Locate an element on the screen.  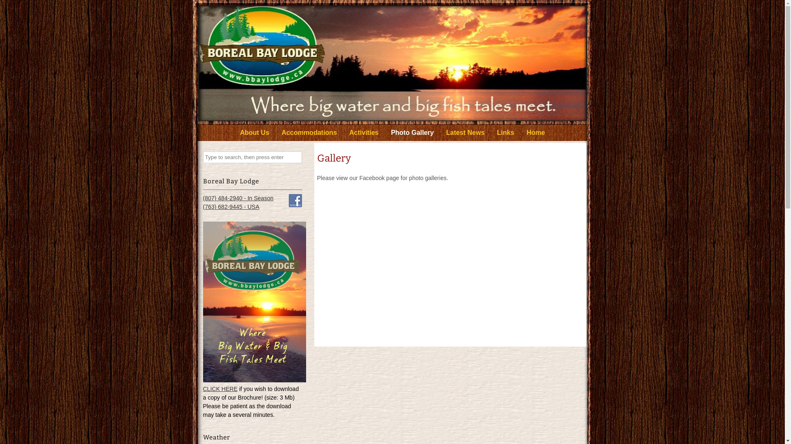
Accommodations is located at coordinates (309, 133).